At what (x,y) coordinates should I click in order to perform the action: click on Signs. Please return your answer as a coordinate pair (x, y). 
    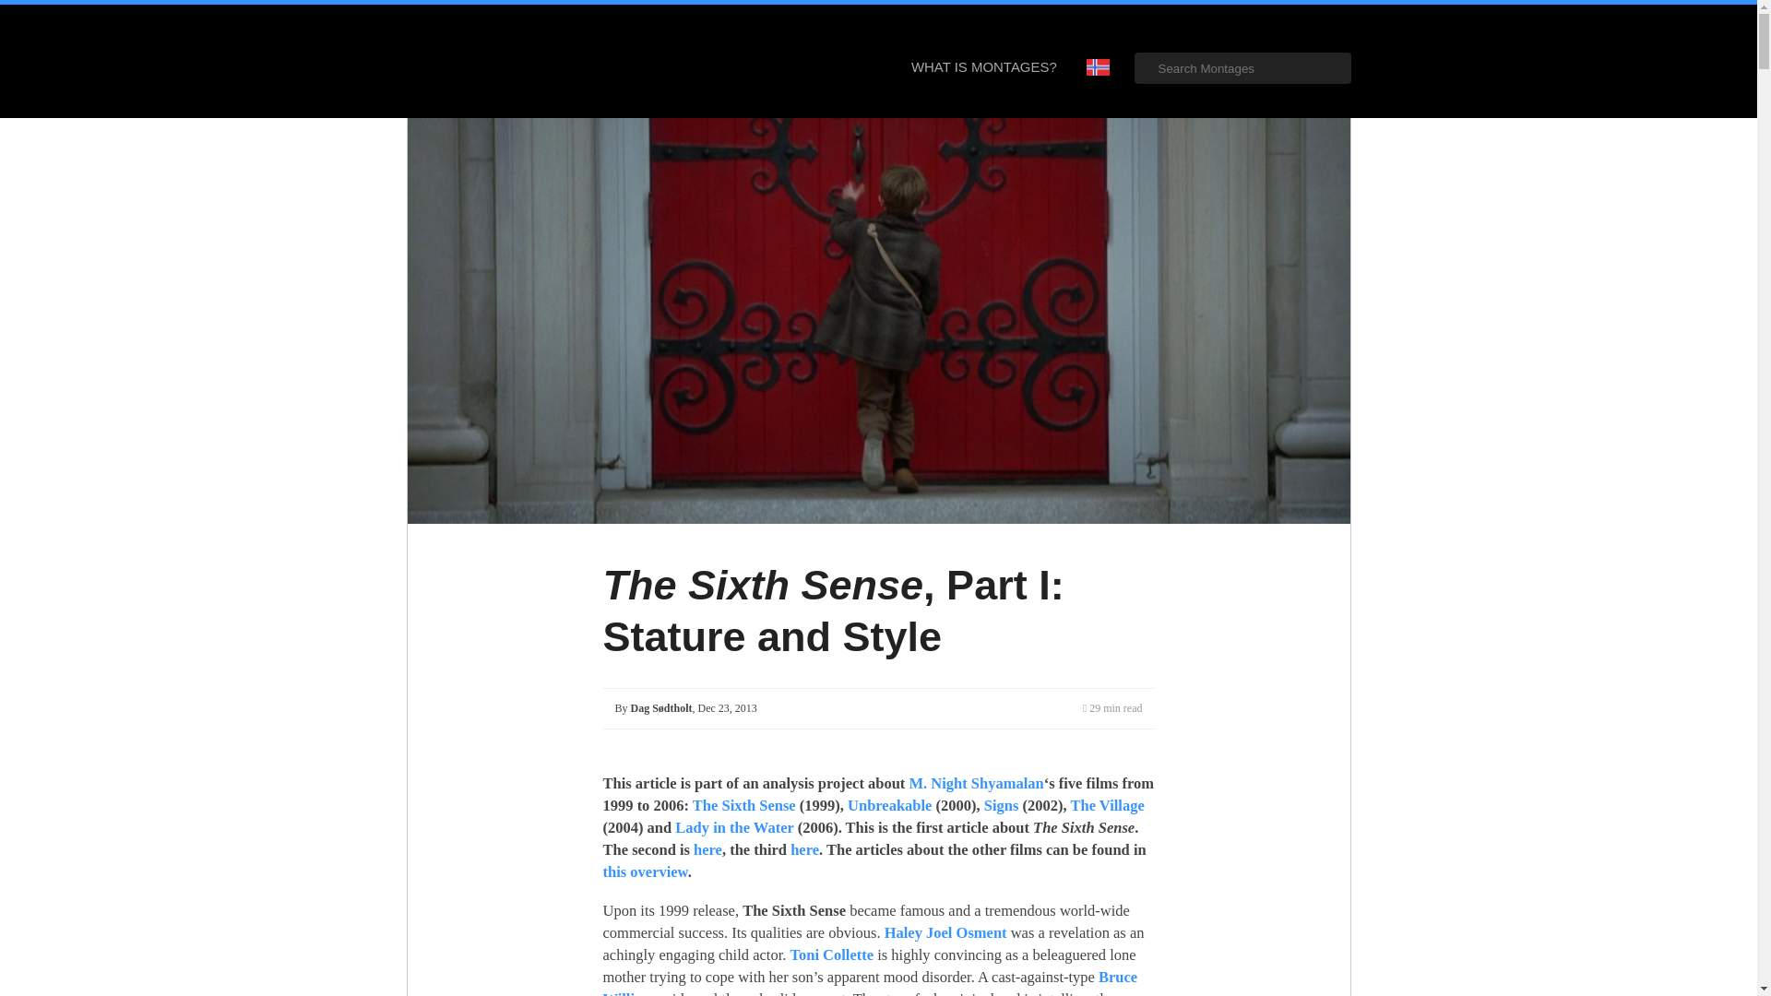
    Looking at the image, I should click on (1004, 806).